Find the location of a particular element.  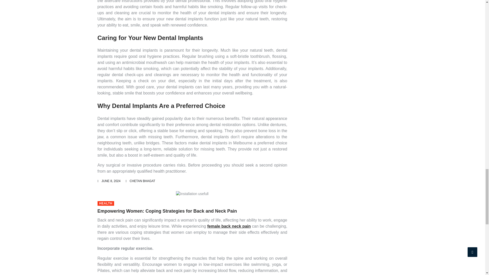

female back neck pain is located at coordinates (229, 226).